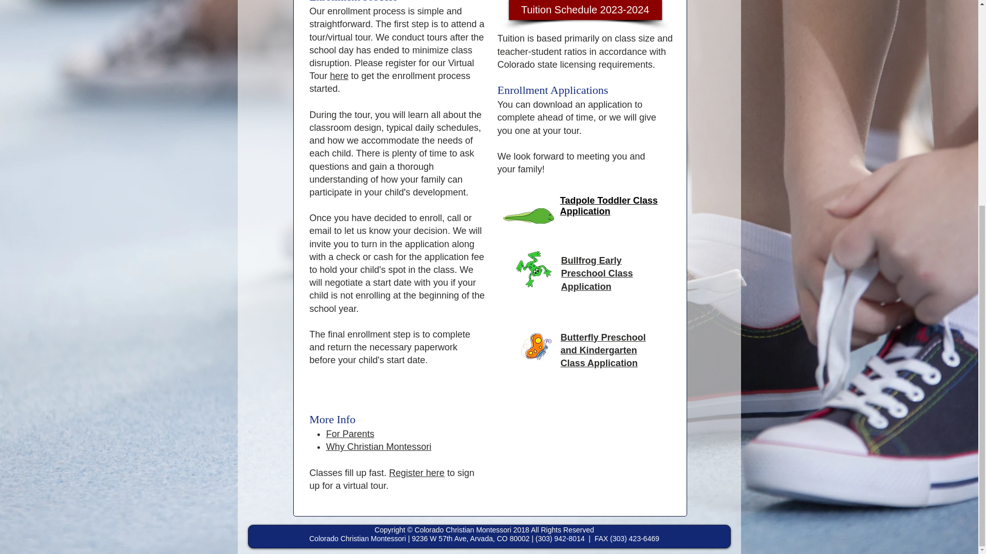  What do you see at coordinates (350, 434) in the screenshot?
I see `For Parents` at bounding box center [350, 434].